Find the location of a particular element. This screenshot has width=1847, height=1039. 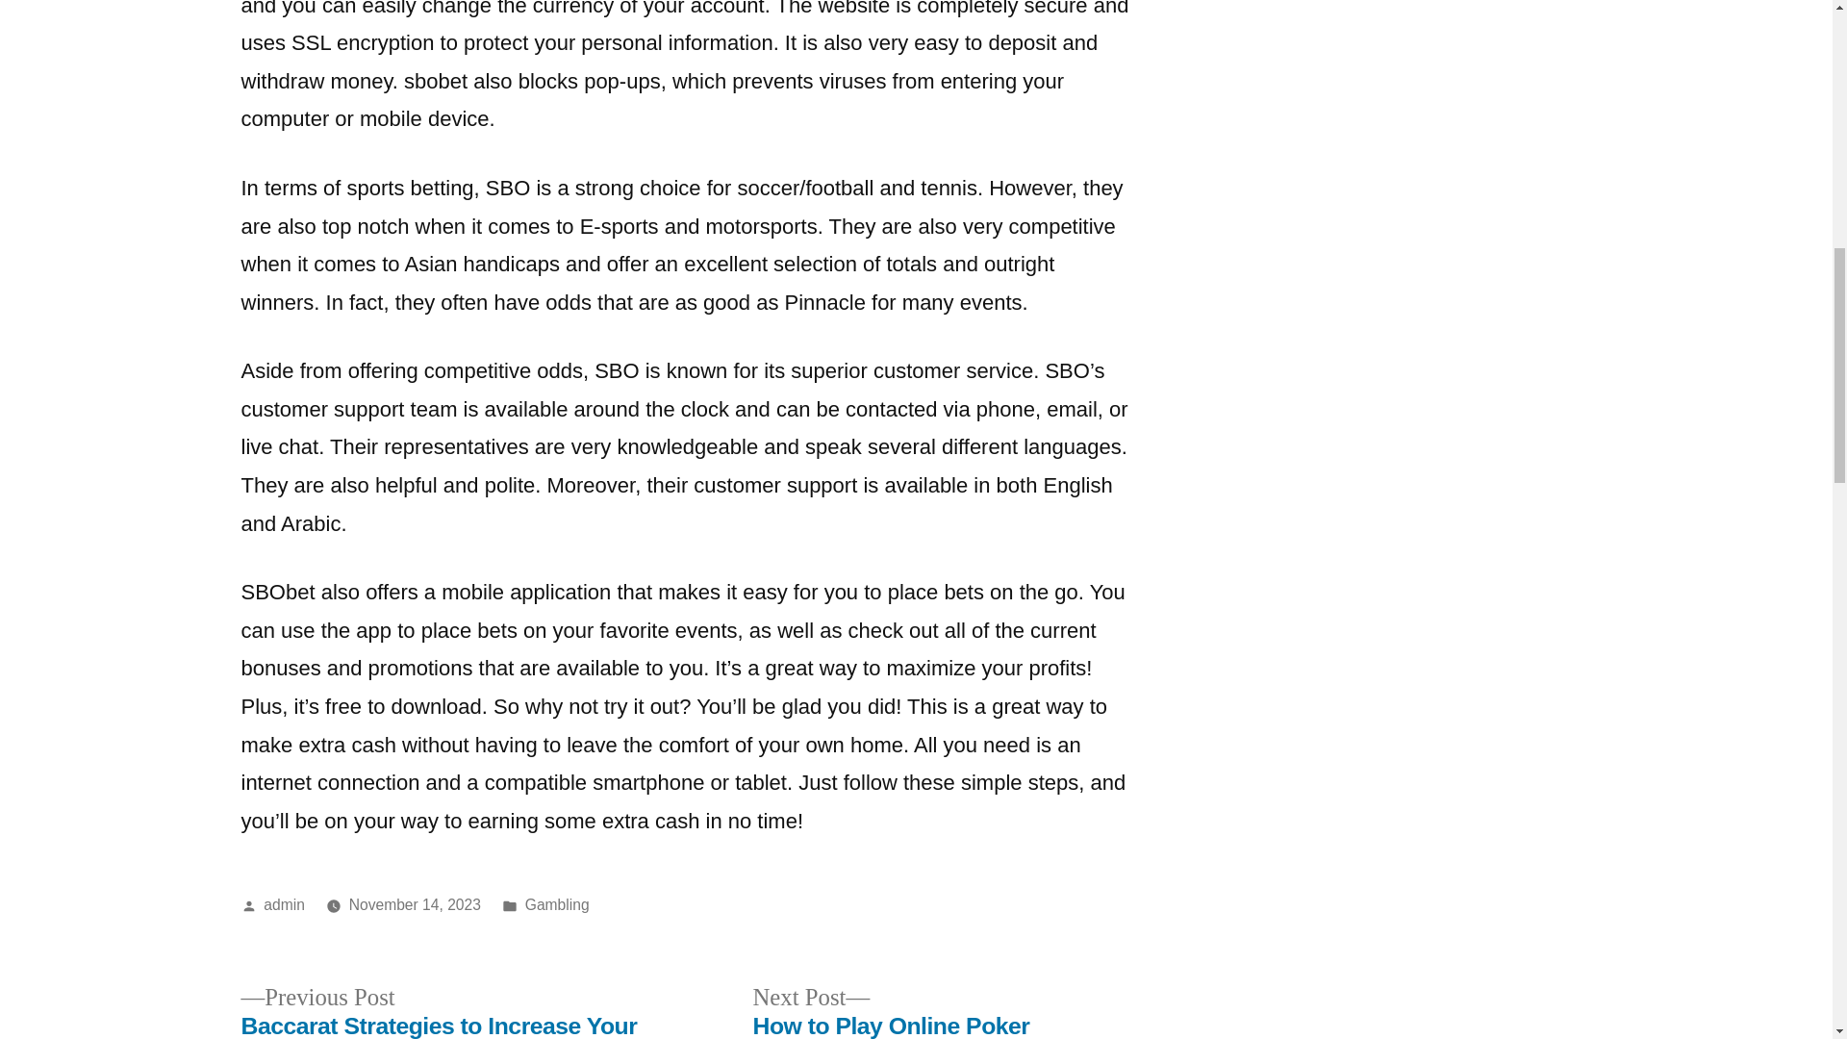

admin is located at coordinates (284, 904).